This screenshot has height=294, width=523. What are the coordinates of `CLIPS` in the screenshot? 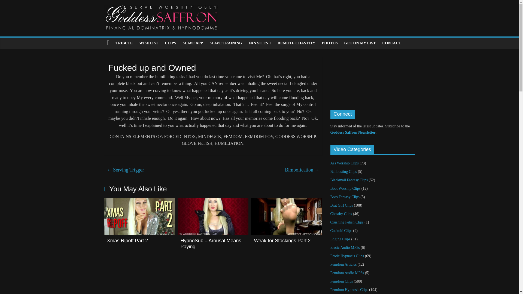 It's located at (171, 43).